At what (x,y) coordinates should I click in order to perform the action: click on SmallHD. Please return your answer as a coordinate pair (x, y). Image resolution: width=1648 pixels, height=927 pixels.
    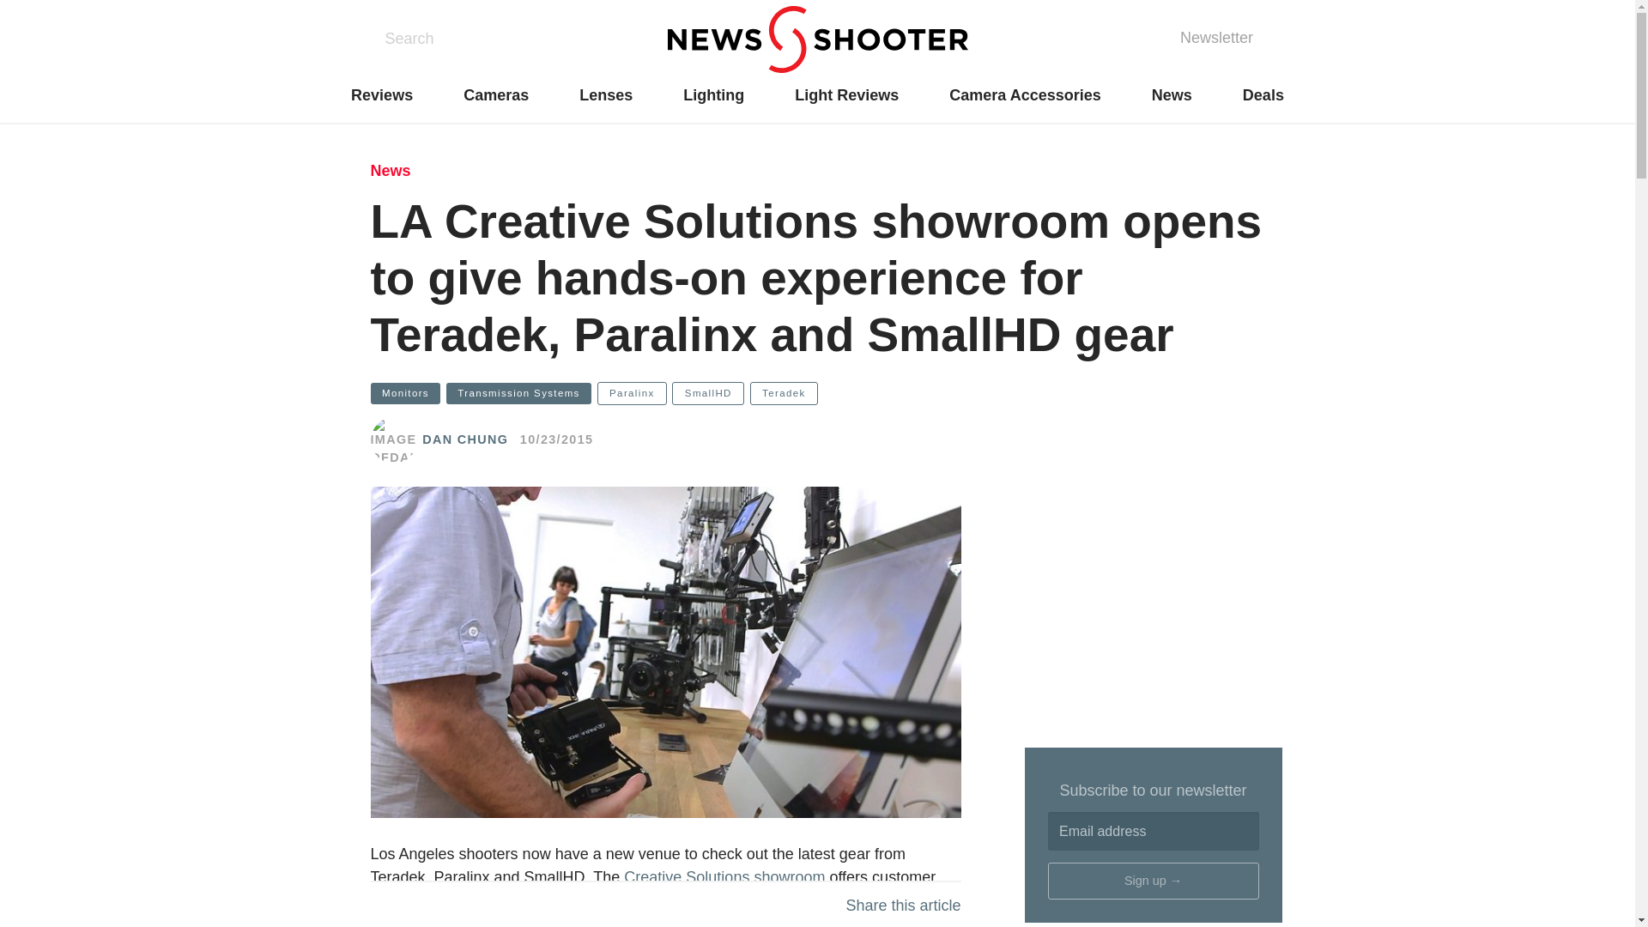
    Looking at the image, I should click on (708, 393).